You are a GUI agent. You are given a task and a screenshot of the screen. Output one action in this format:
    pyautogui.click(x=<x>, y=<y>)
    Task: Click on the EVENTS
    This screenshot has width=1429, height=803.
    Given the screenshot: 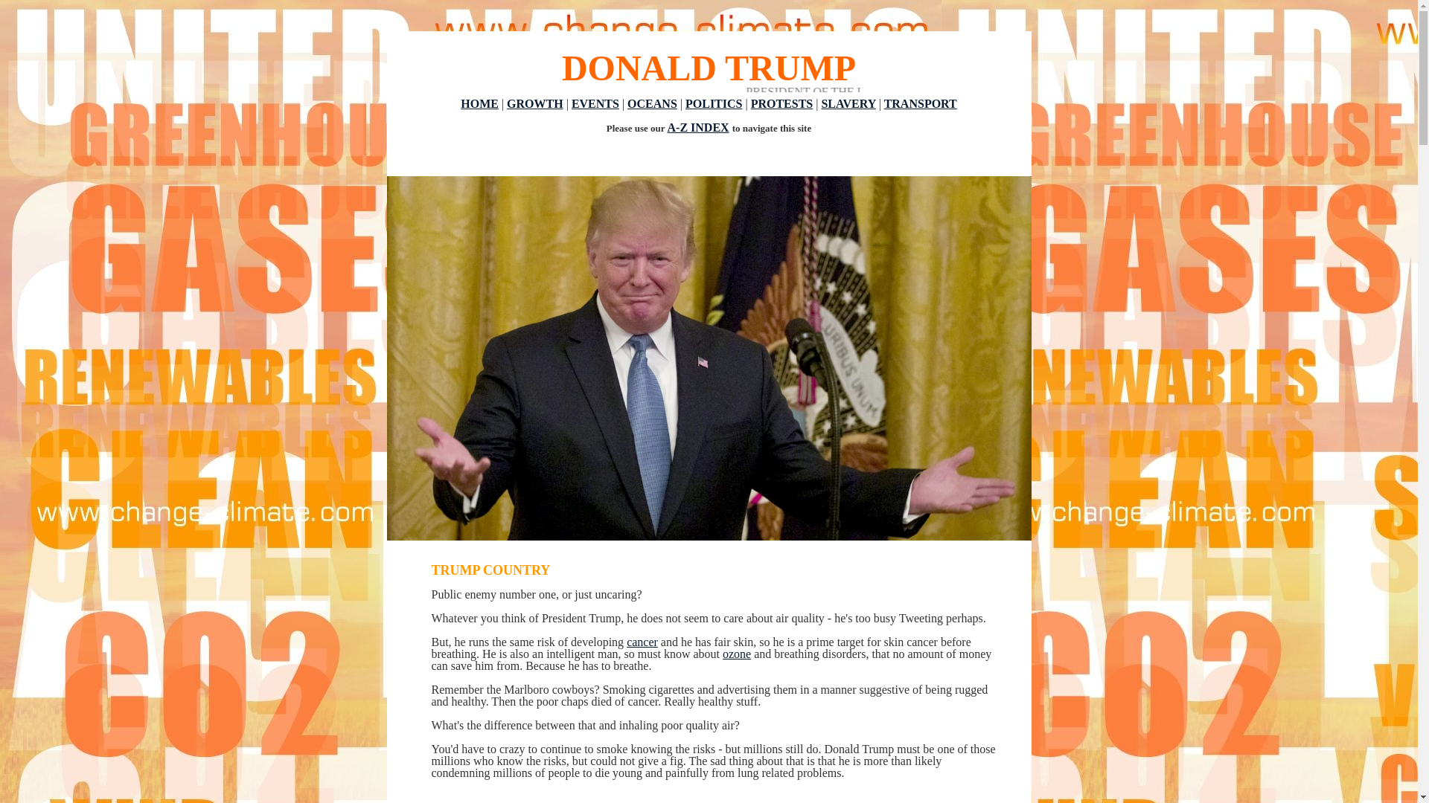 What is the action you would take?
    pyautogui.click(x=595, y=103)
    